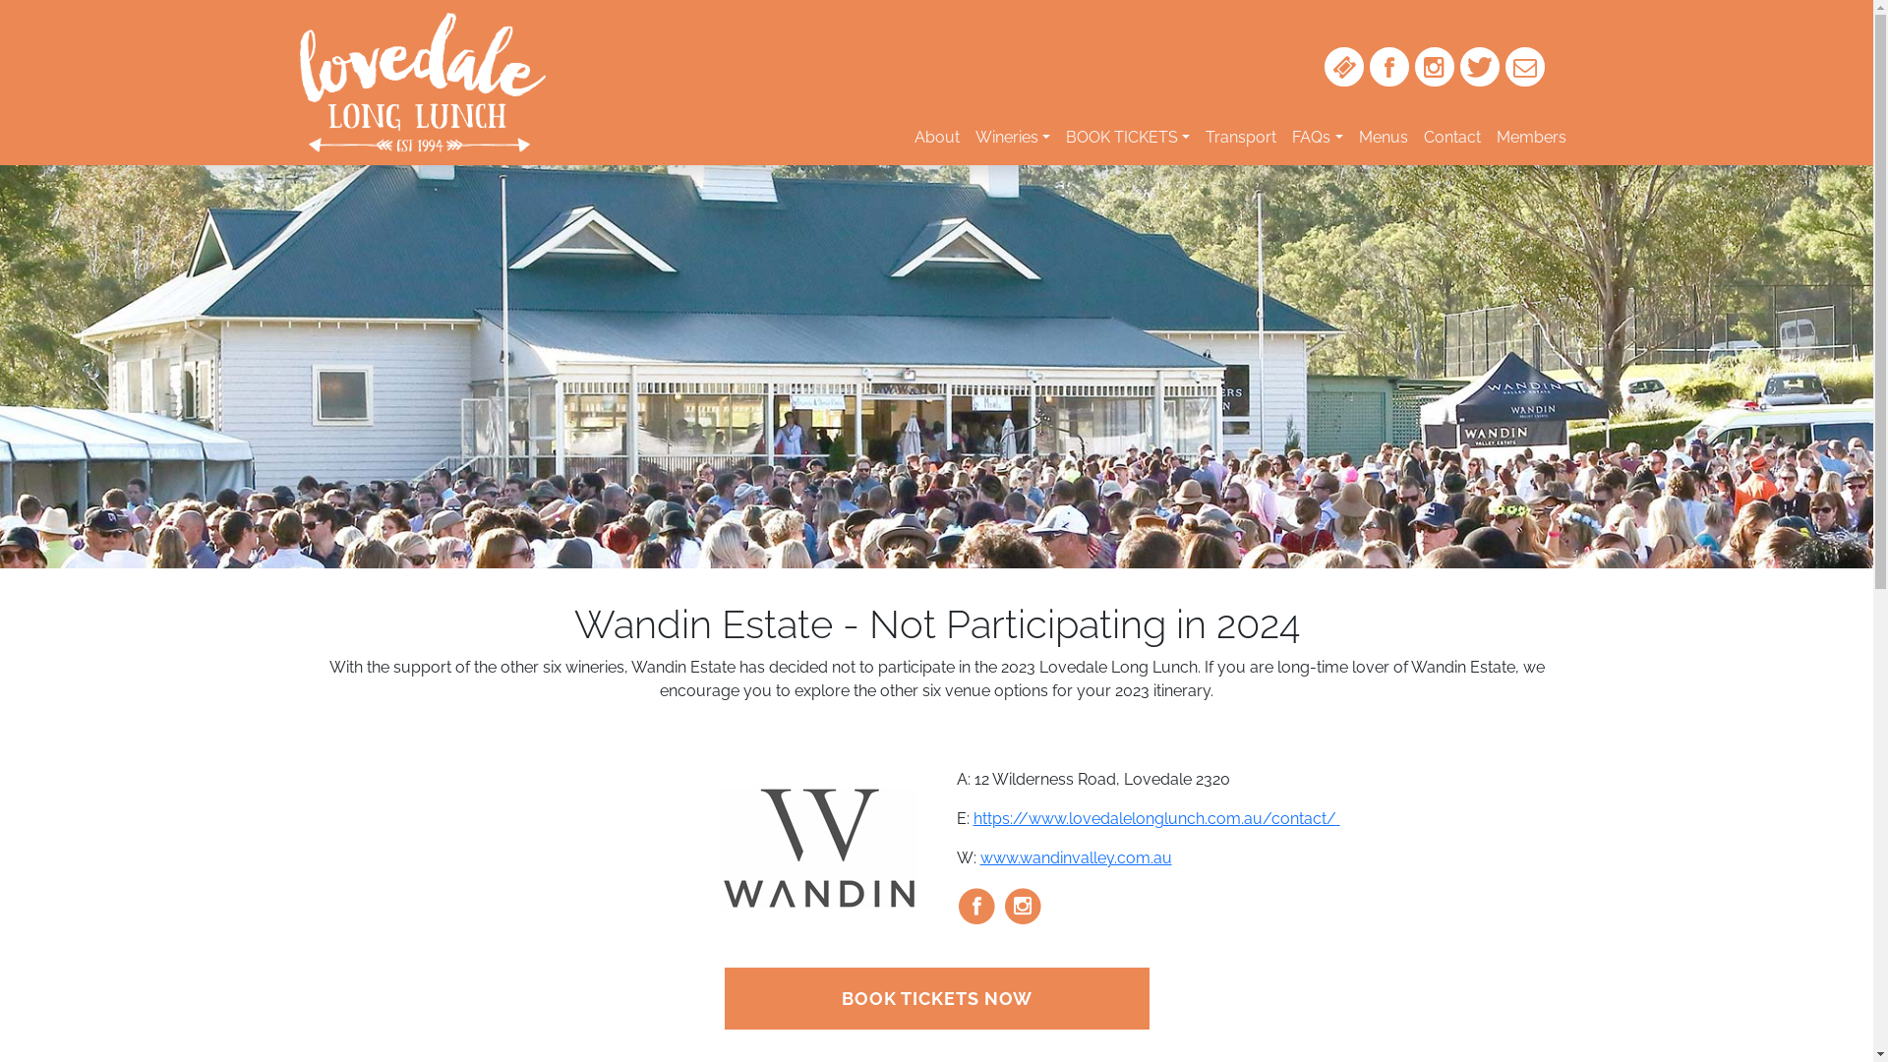  What do you see at coordinates (1076, 857) in the screenshot?
I see `www.wandinvalley.com.au` at bounding box center [1076, 857].